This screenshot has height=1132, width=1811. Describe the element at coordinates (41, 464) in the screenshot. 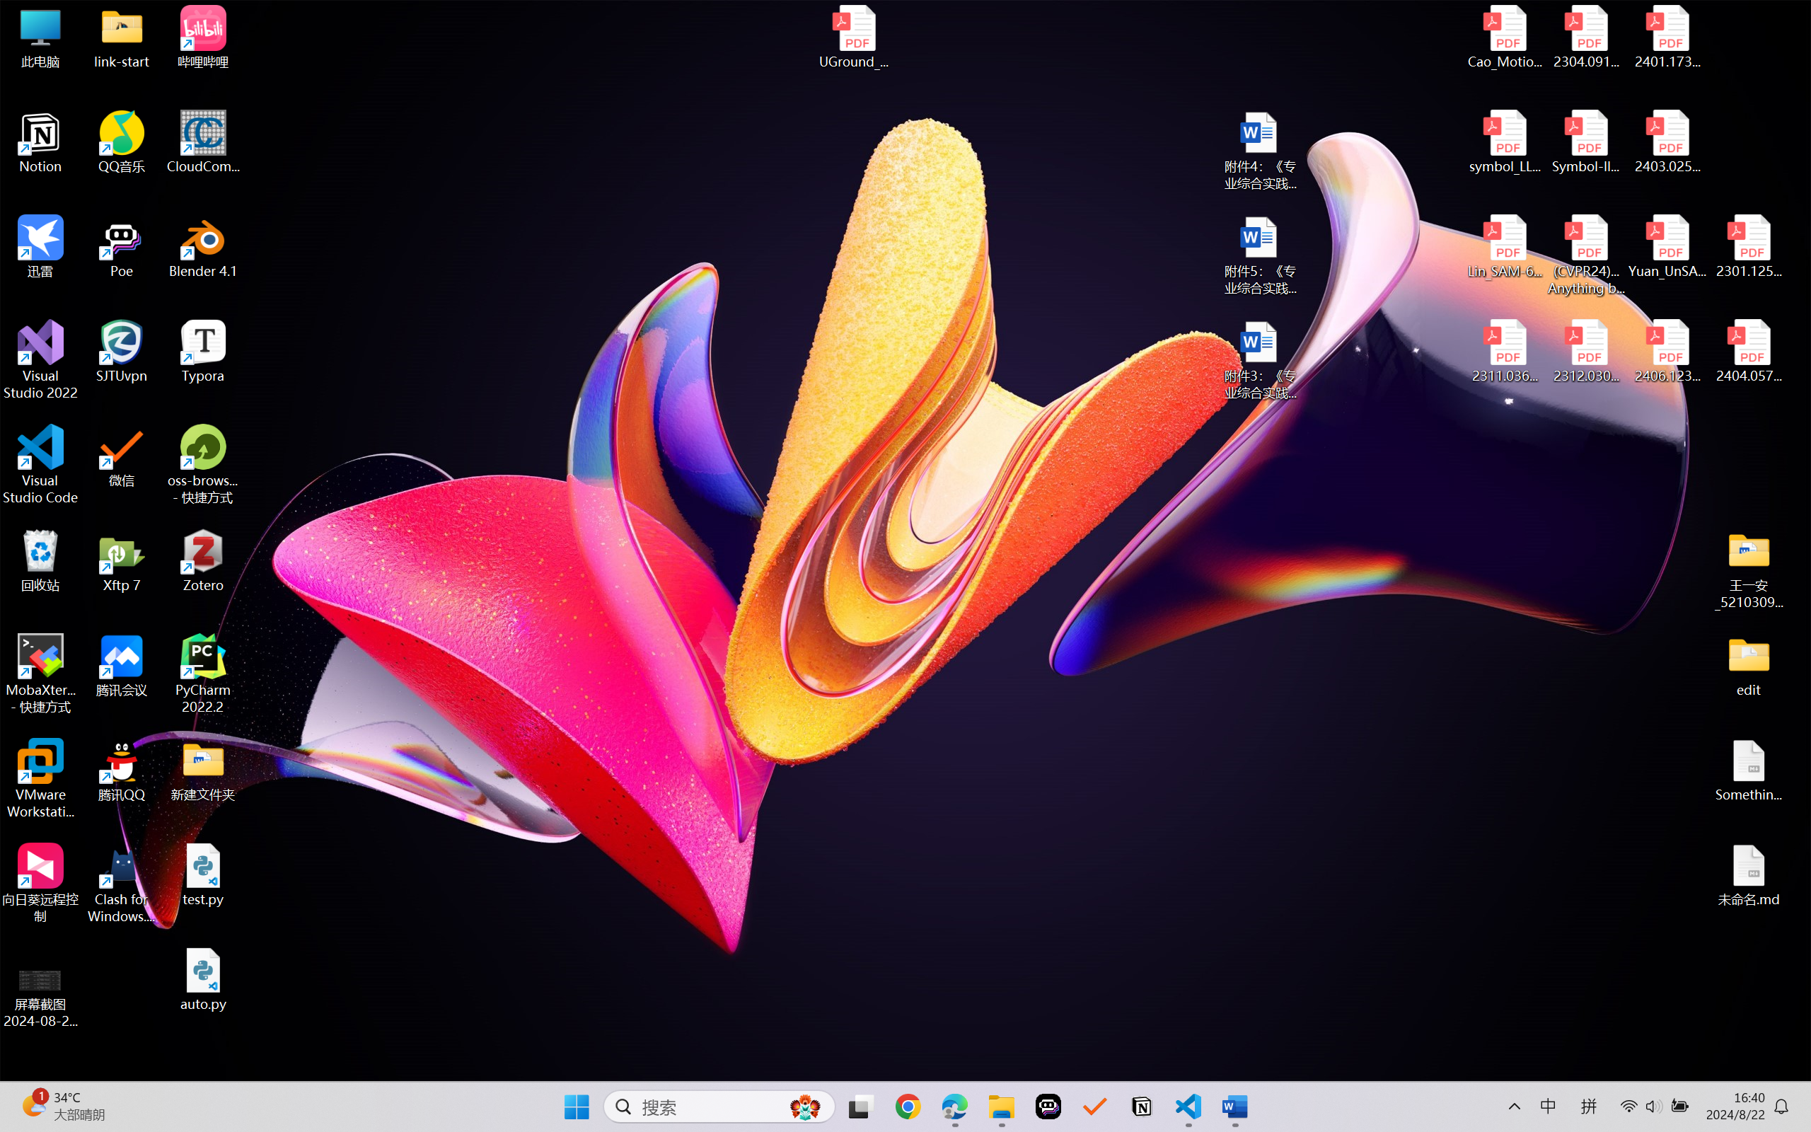

I see `Visual Studio Code` at that location.